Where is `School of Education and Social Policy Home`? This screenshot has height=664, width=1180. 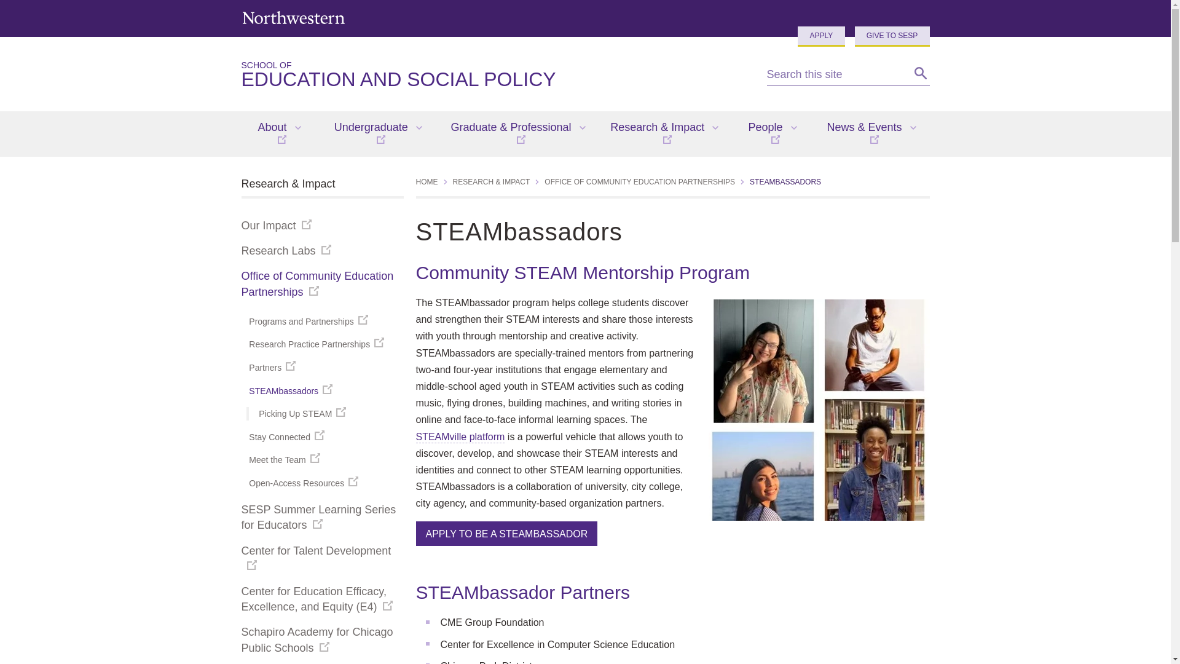 School of Education and Social Policy Home is located at coordinates (494, 75).